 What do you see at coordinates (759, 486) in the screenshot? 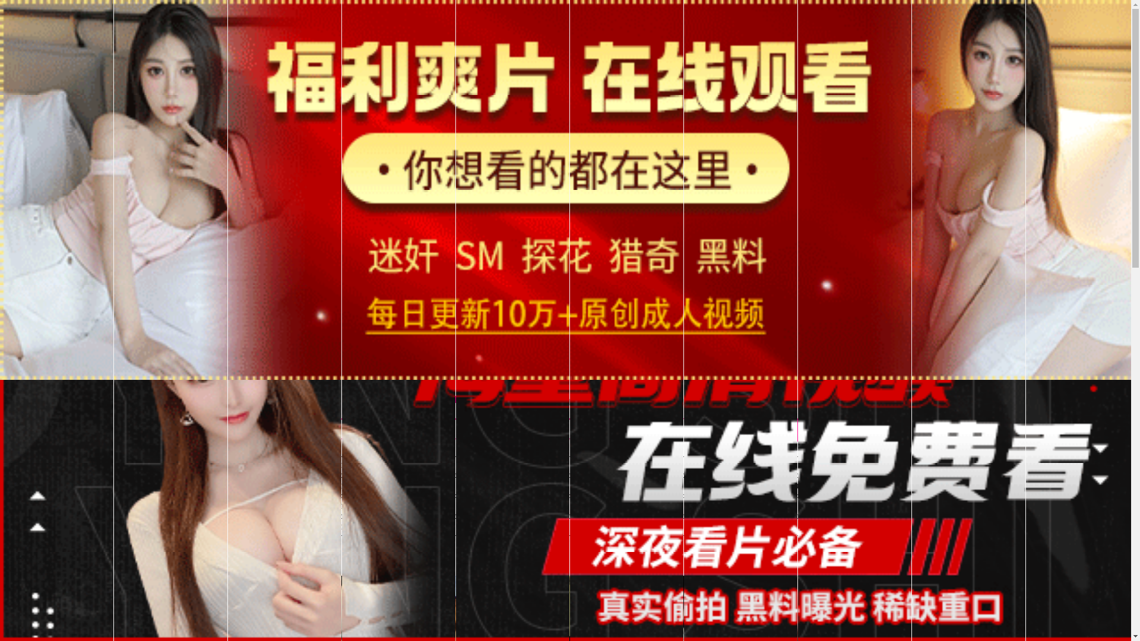
I see `3P` at bounding box center [759, 486].